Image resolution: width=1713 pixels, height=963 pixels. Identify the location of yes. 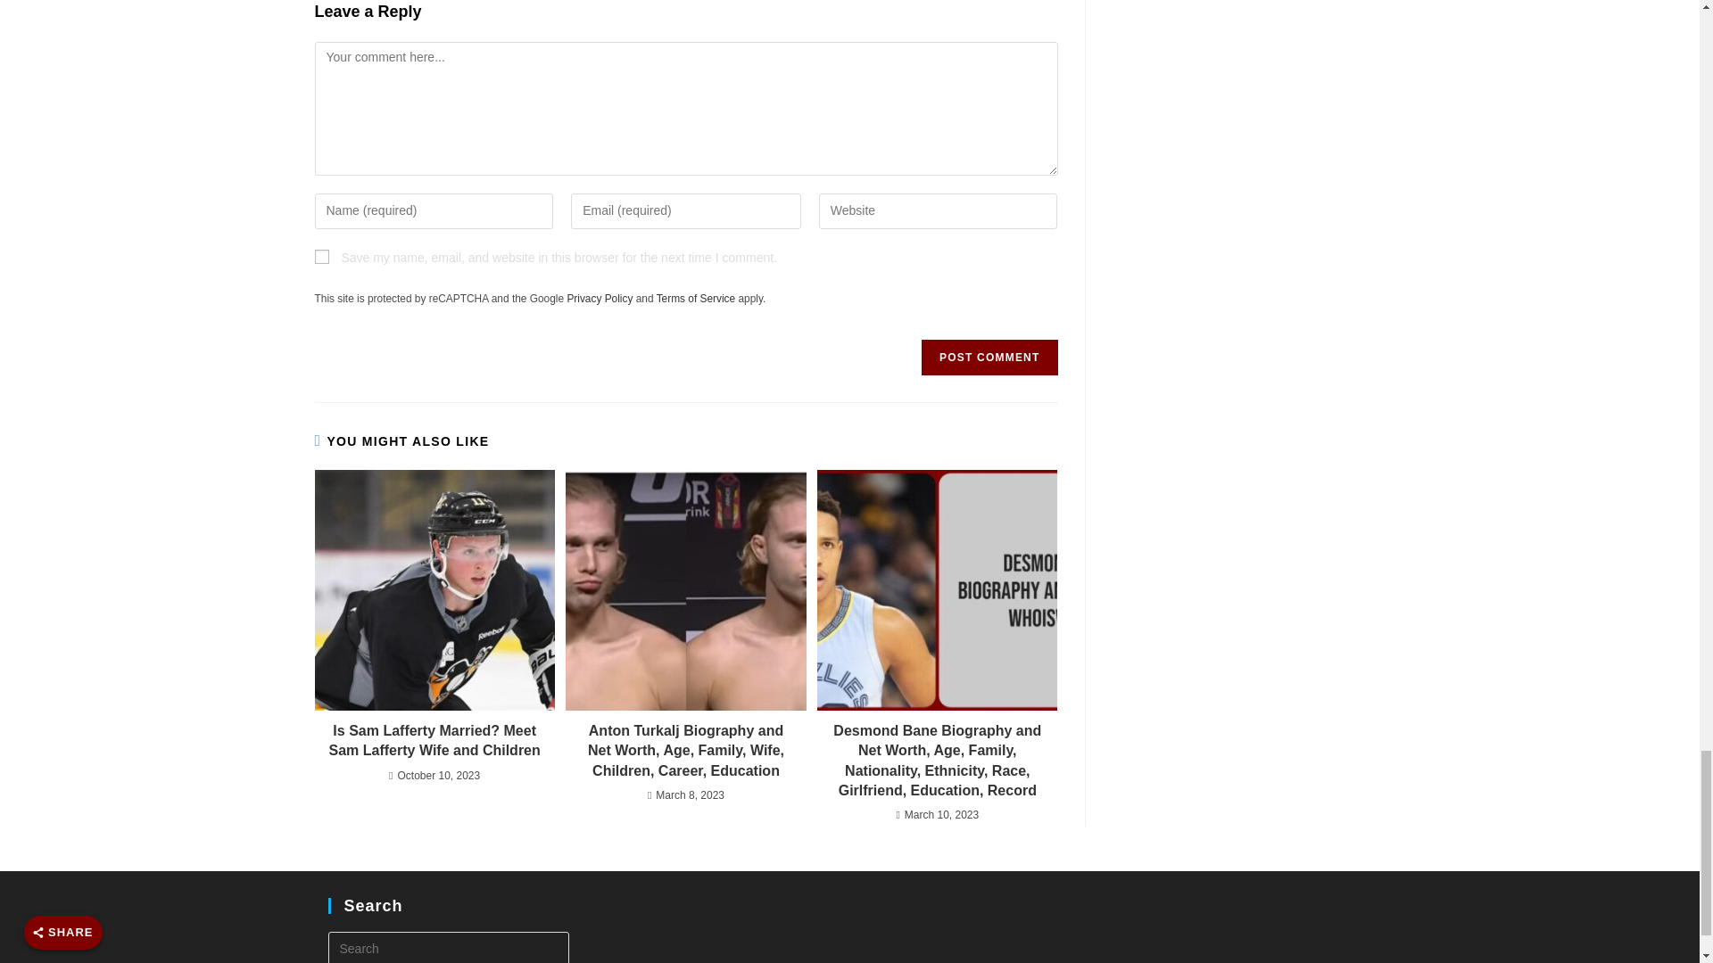
(321, 256).